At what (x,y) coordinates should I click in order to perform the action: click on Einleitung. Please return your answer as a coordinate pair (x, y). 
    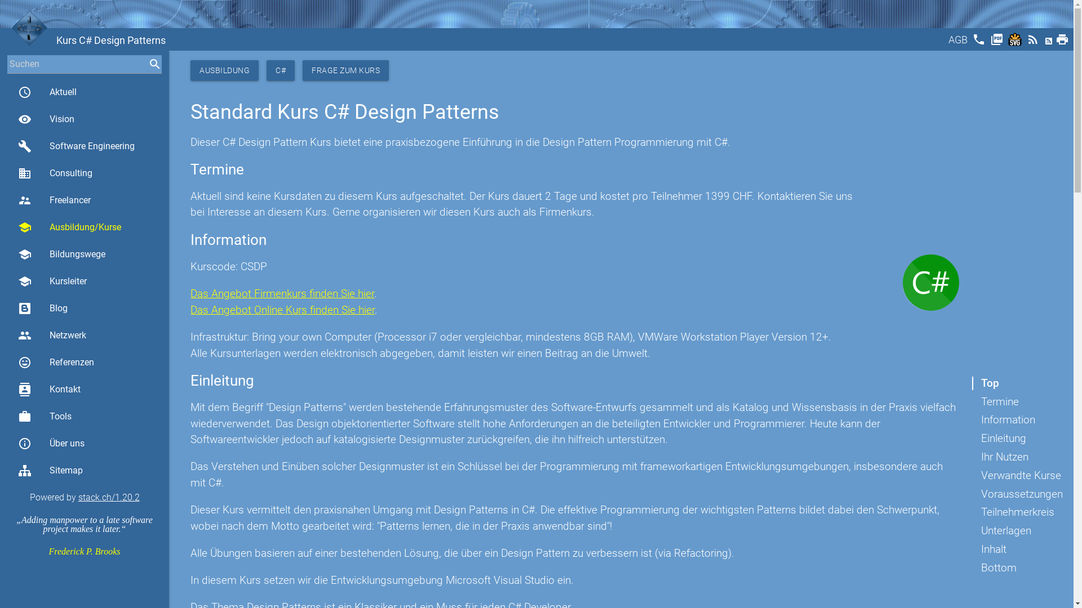
    Looking at the image, I should click on (999, 439).